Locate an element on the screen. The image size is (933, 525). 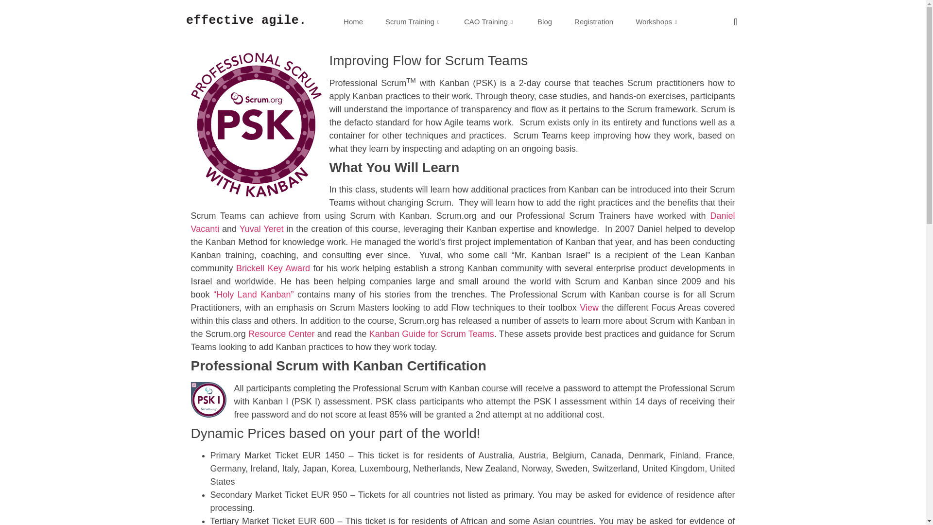
Kanban Guide for Scrum Teams is located at coordinates (432, 333).